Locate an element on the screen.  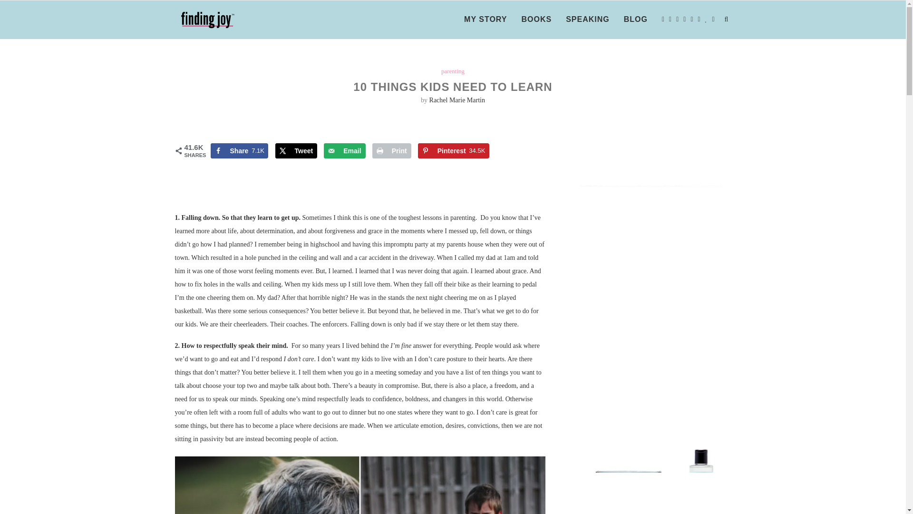
SPEAKING is located at coordinates (392, 150).